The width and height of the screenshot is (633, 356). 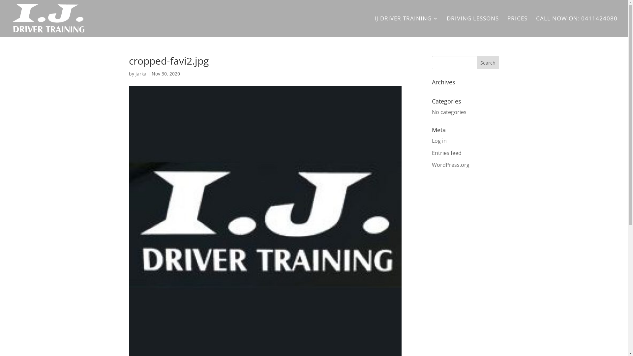 I want to click on PRICES, so click(x=518, y=26).